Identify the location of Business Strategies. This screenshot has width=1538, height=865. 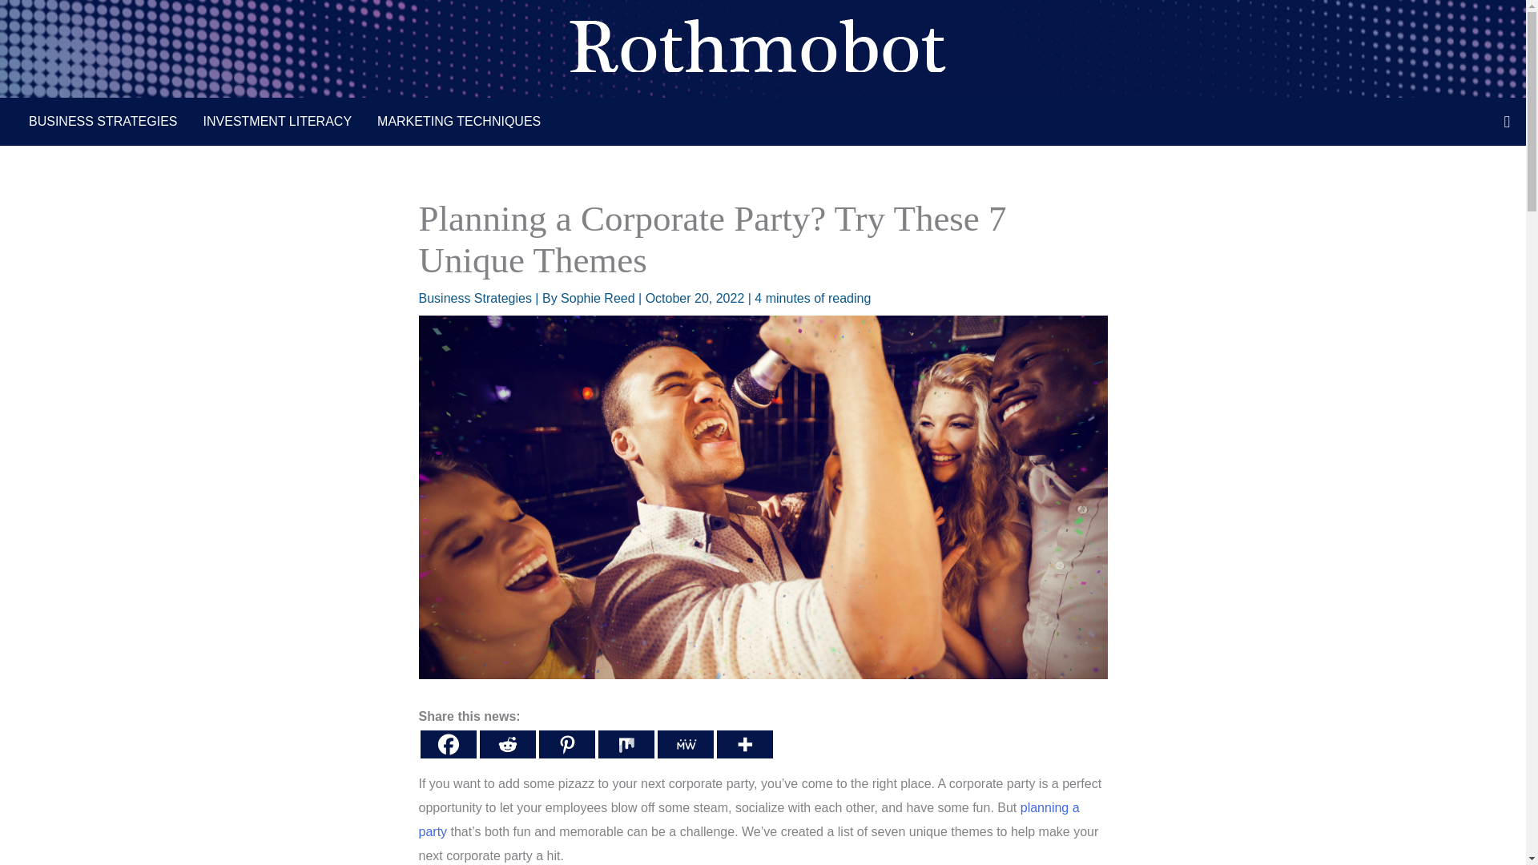
(474, 298).